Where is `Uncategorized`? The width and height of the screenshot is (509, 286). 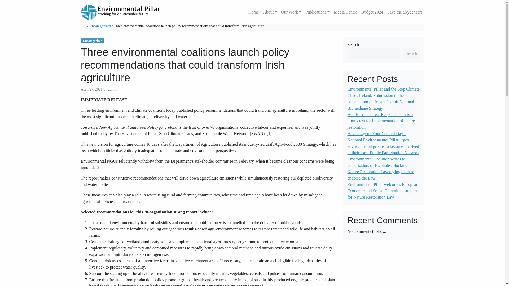 Uncategorized is located at coordinates (92, 41).